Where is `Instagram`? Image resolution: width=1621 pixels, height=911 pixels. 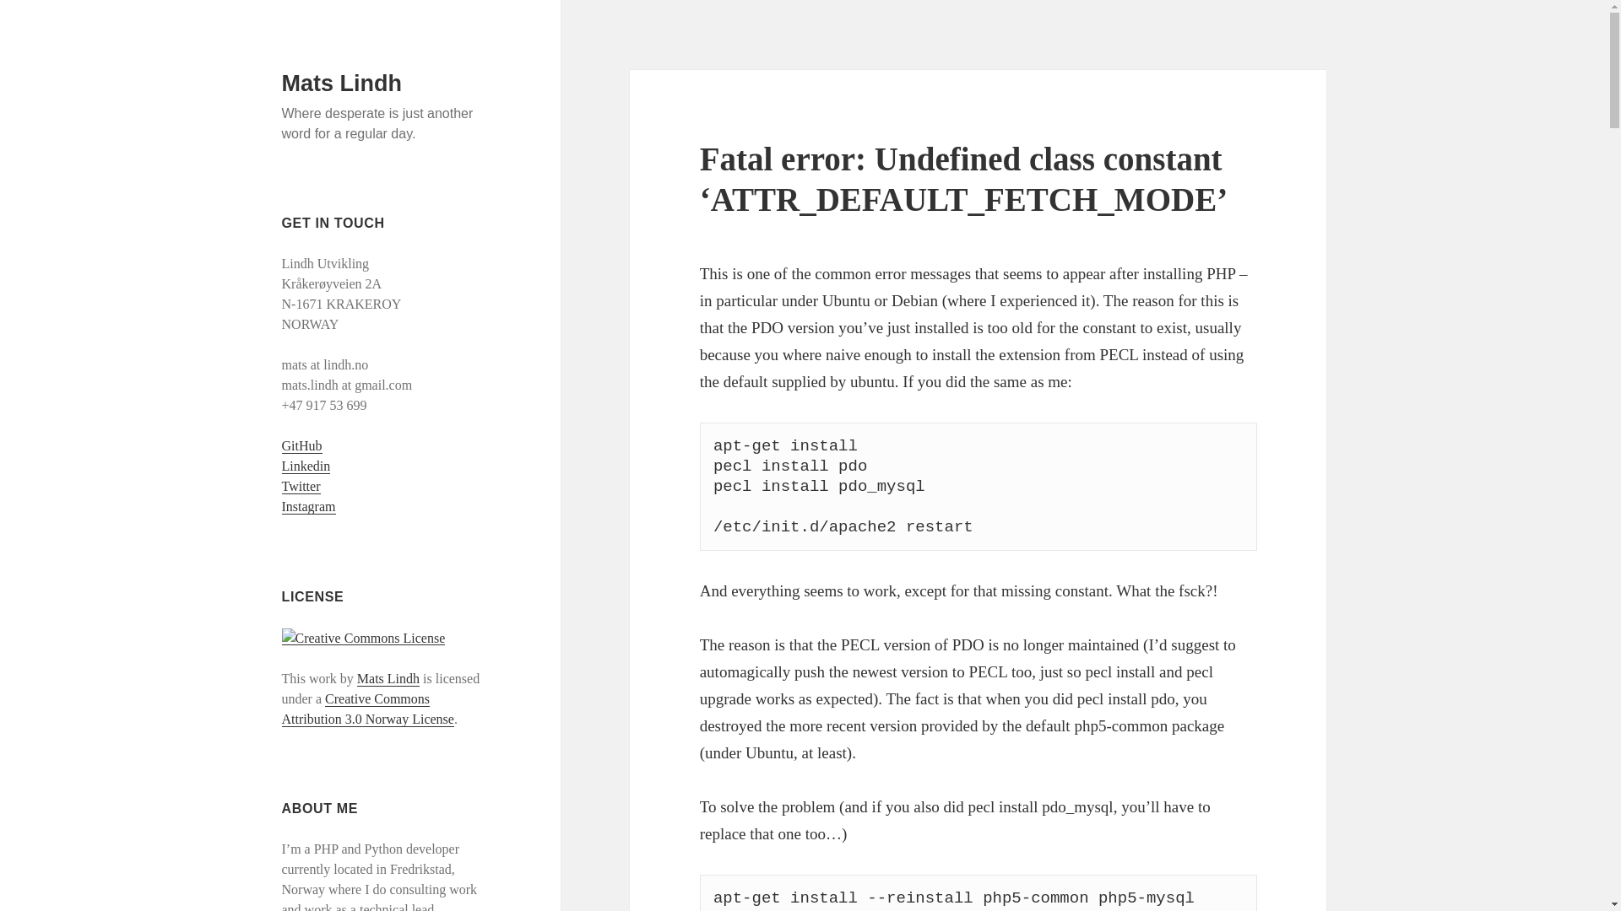
Instagram is located at coordinates (309, 506).